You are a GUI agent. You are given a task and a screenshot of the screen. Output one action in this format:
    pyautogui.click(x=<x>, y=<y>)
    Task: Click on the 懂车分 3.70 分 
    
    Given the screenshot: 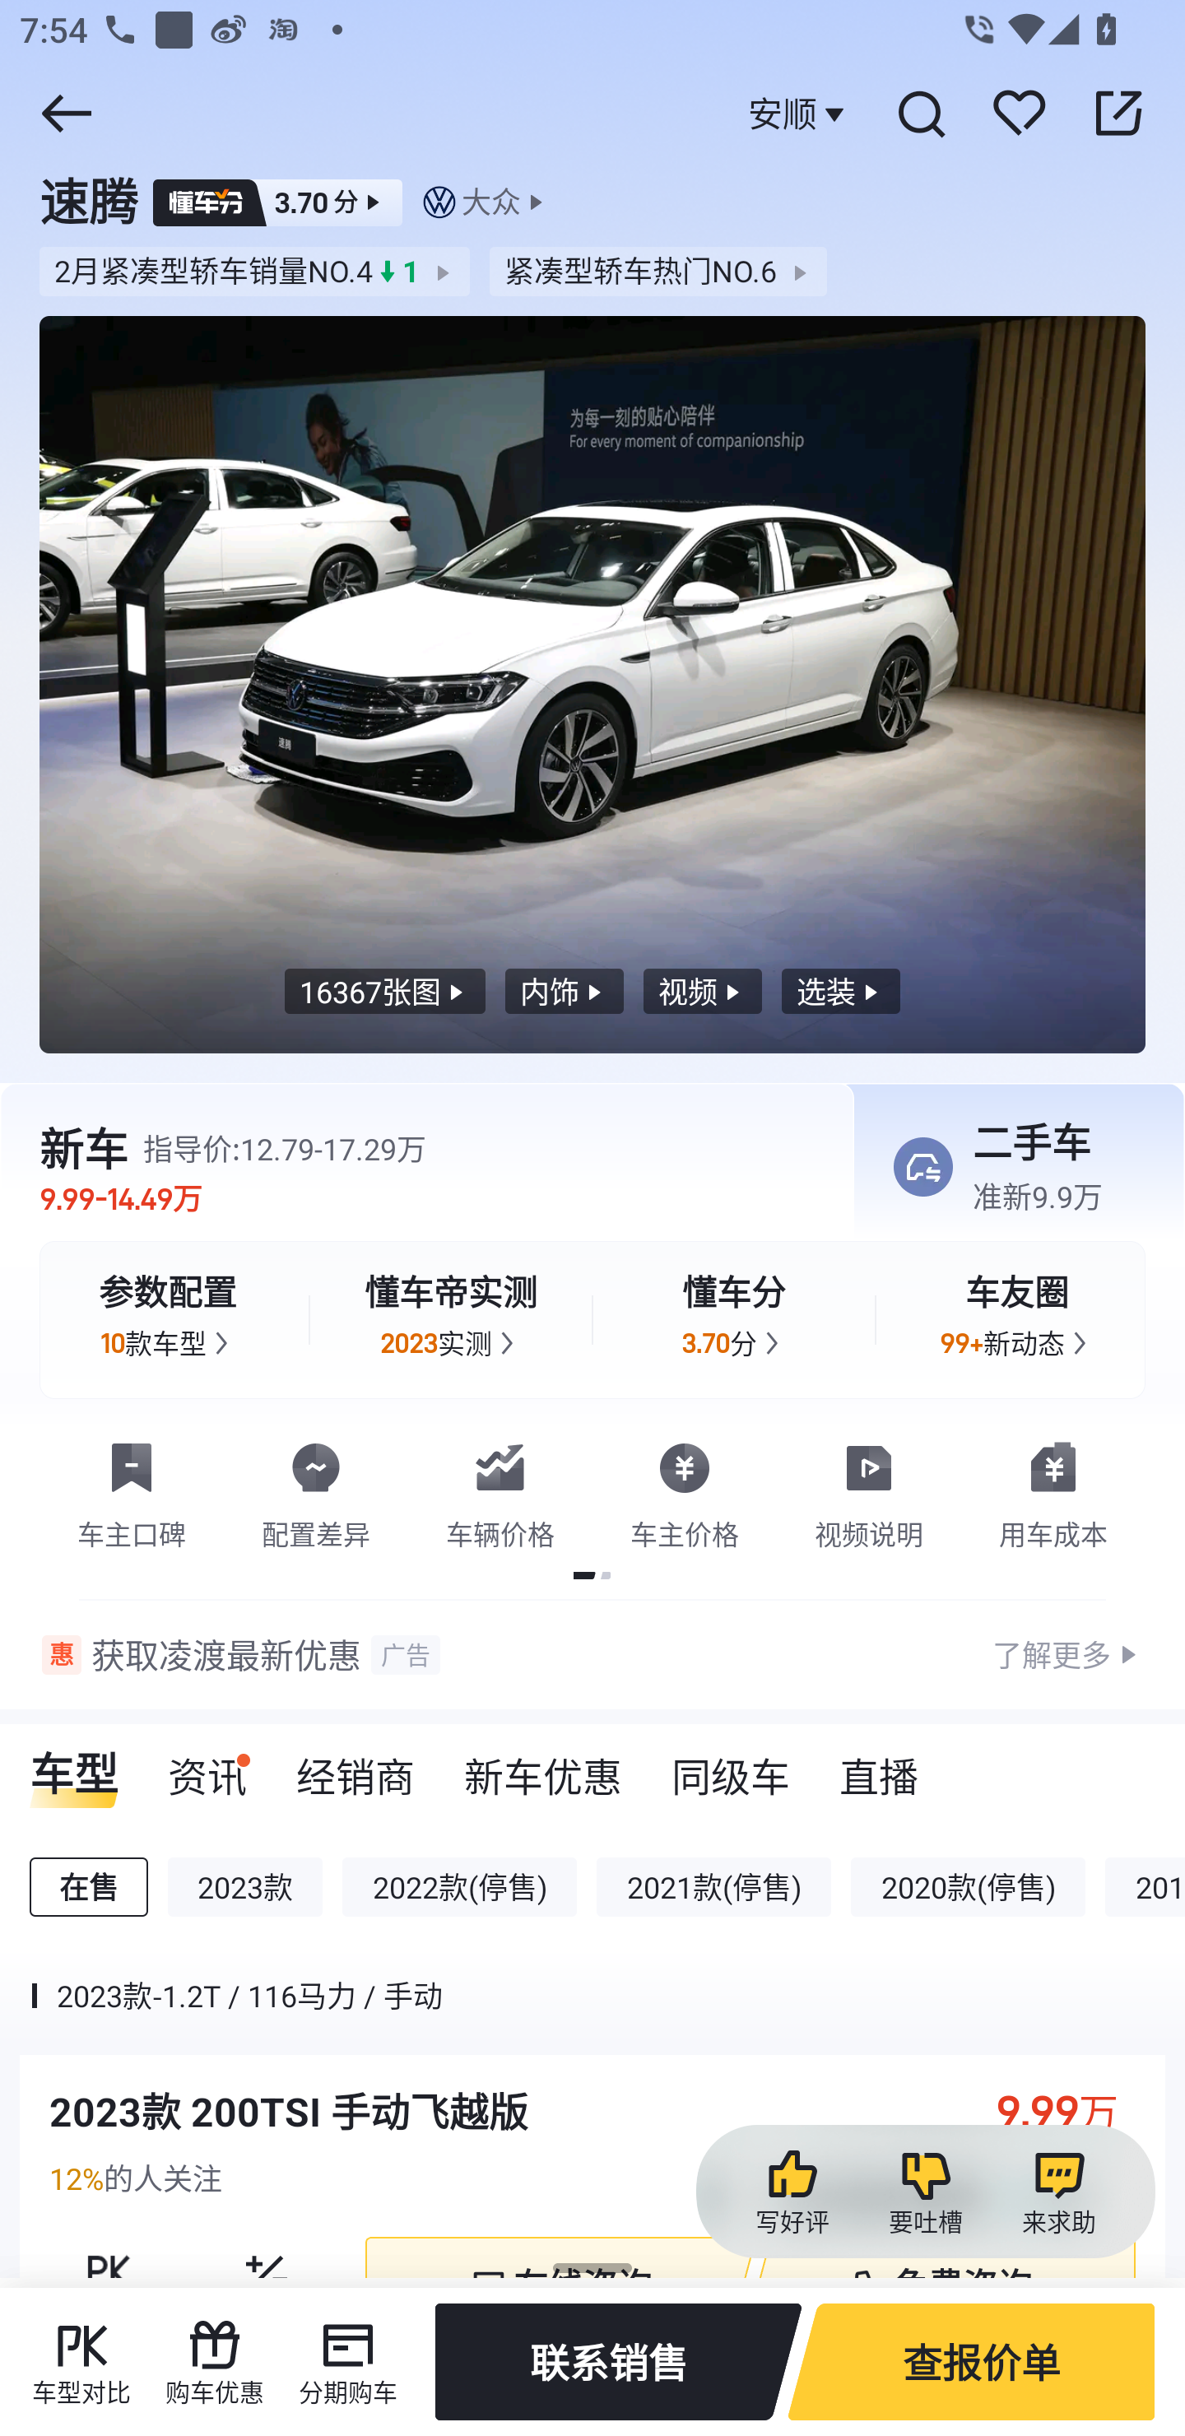 What is the action you would take?
    pyautogui.click(x=734, y=1318)
    